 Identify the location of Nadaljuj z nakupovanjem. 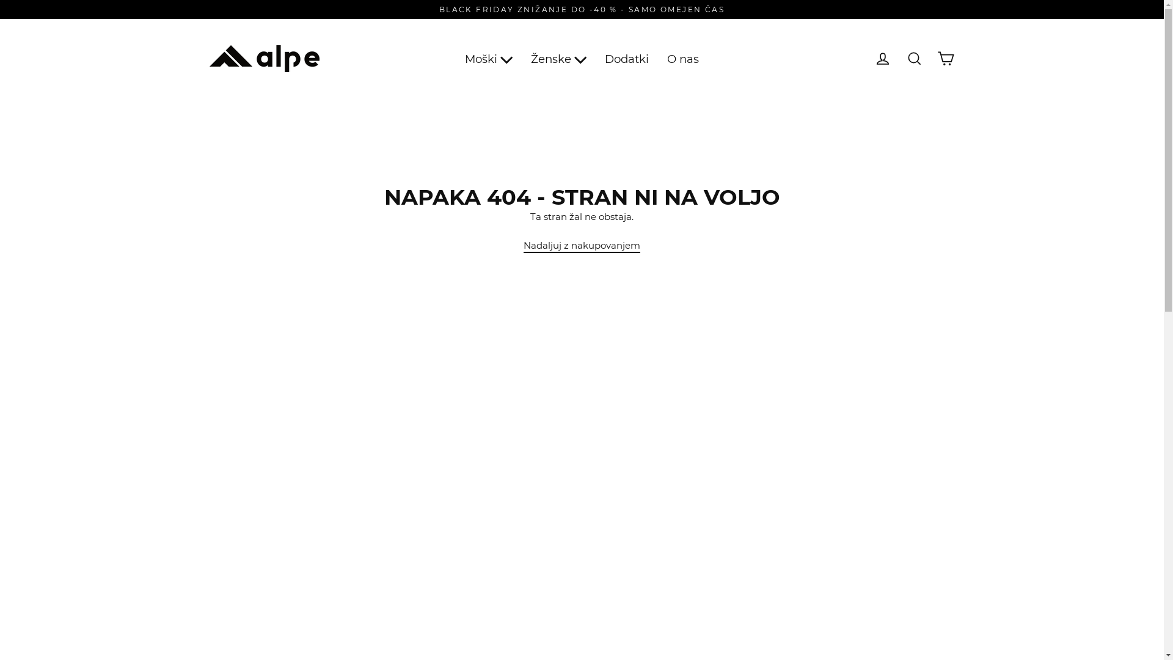
(582, 246).